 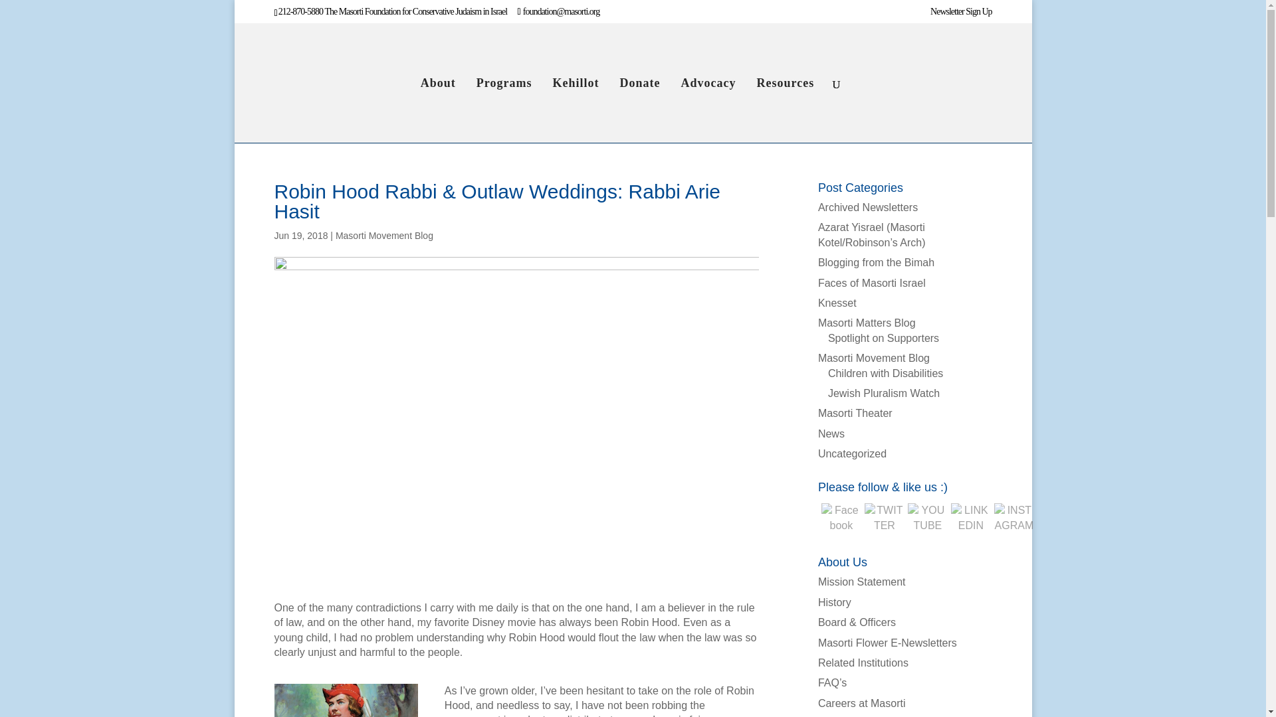 I want to click on Spotlight on Supporters, so click(x=884, y=339).